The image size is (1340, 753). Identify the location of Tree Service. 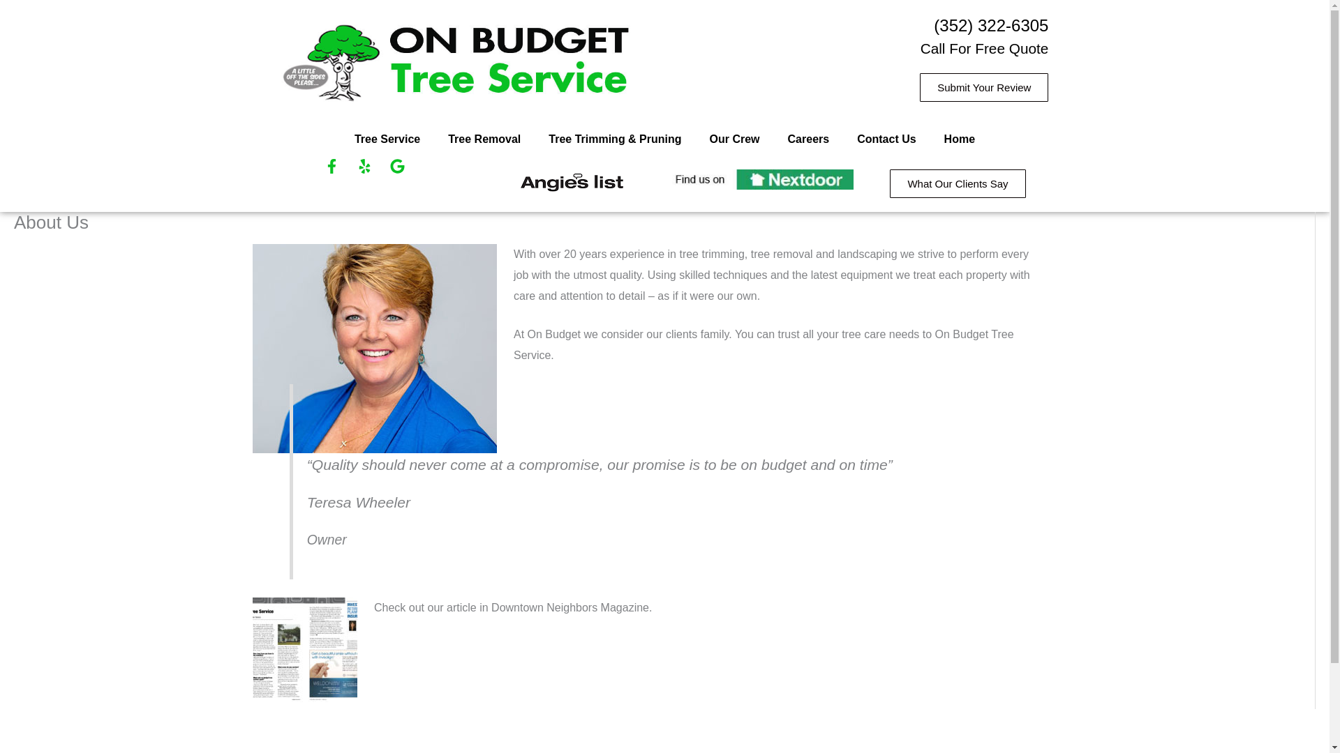
(387, 139).